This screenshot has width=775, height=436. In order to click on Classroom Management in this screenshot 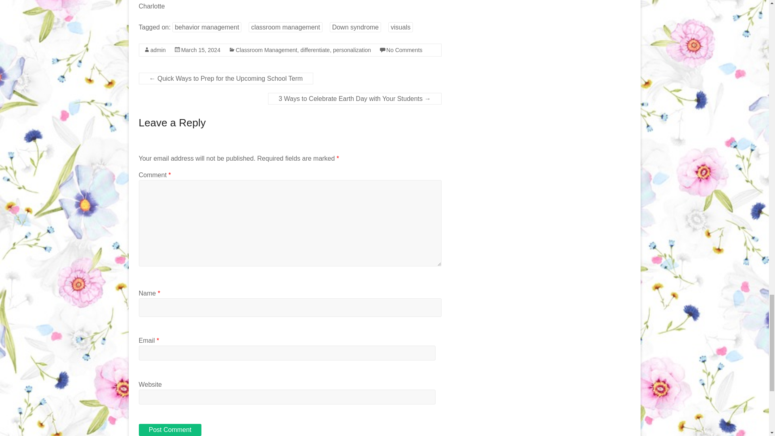, I will do `click(266, 50)`.